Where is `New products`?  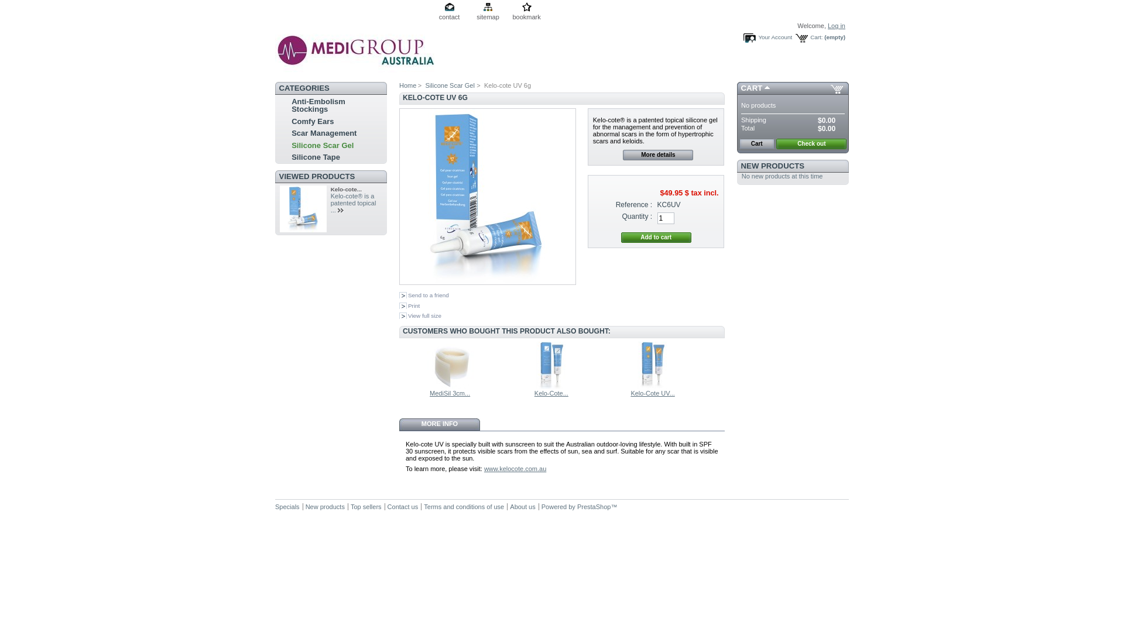
New products is located at coordinates (325, 507).